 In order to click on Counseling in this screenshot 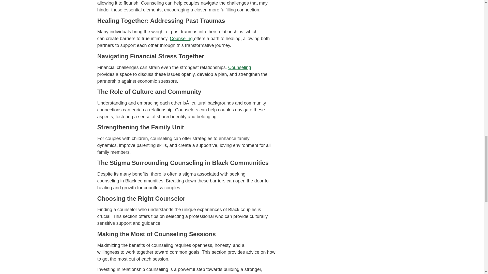, I will do `click(240, 67)`.